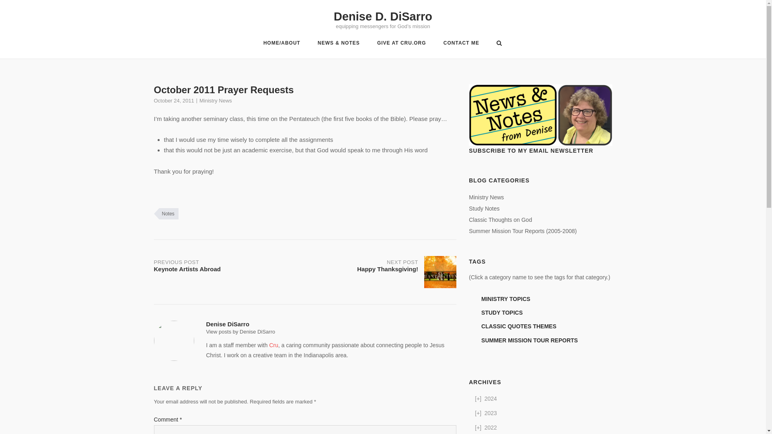 This screenshot has width=772, height=434. What do you see at coordinates (484, 208) in the screenshot?
I see `Ministry News` at bounding box center [484, 208].